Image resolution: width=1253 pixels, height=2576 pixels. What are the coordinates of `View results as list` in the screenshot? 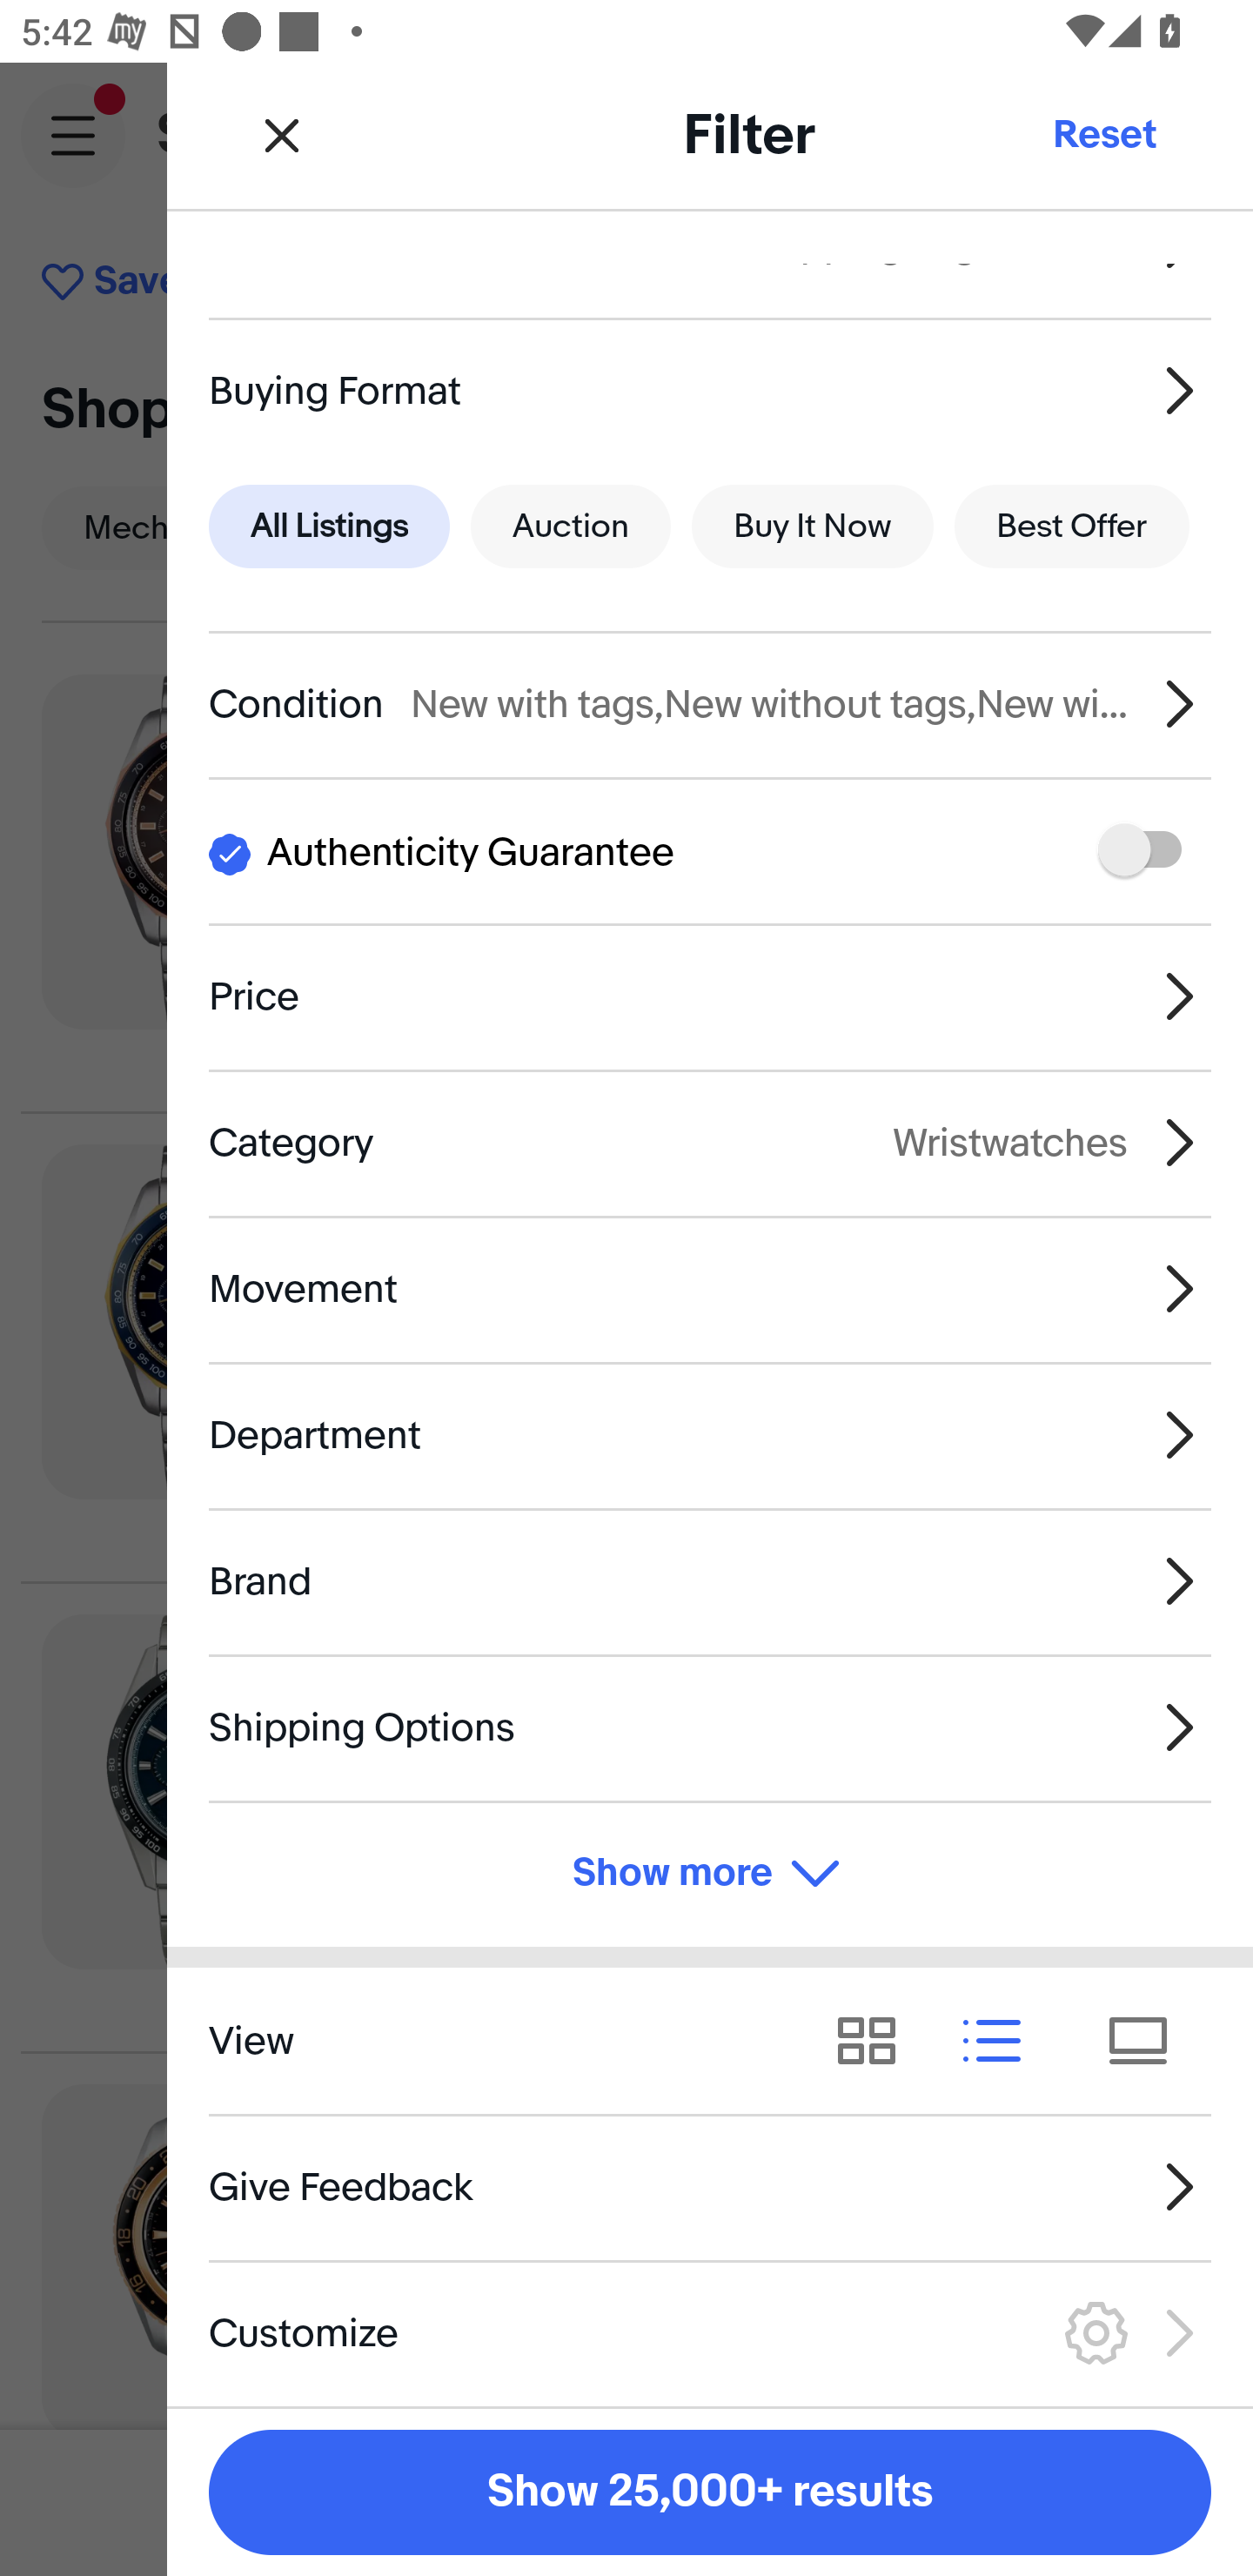 It's located at (1002, 2042).